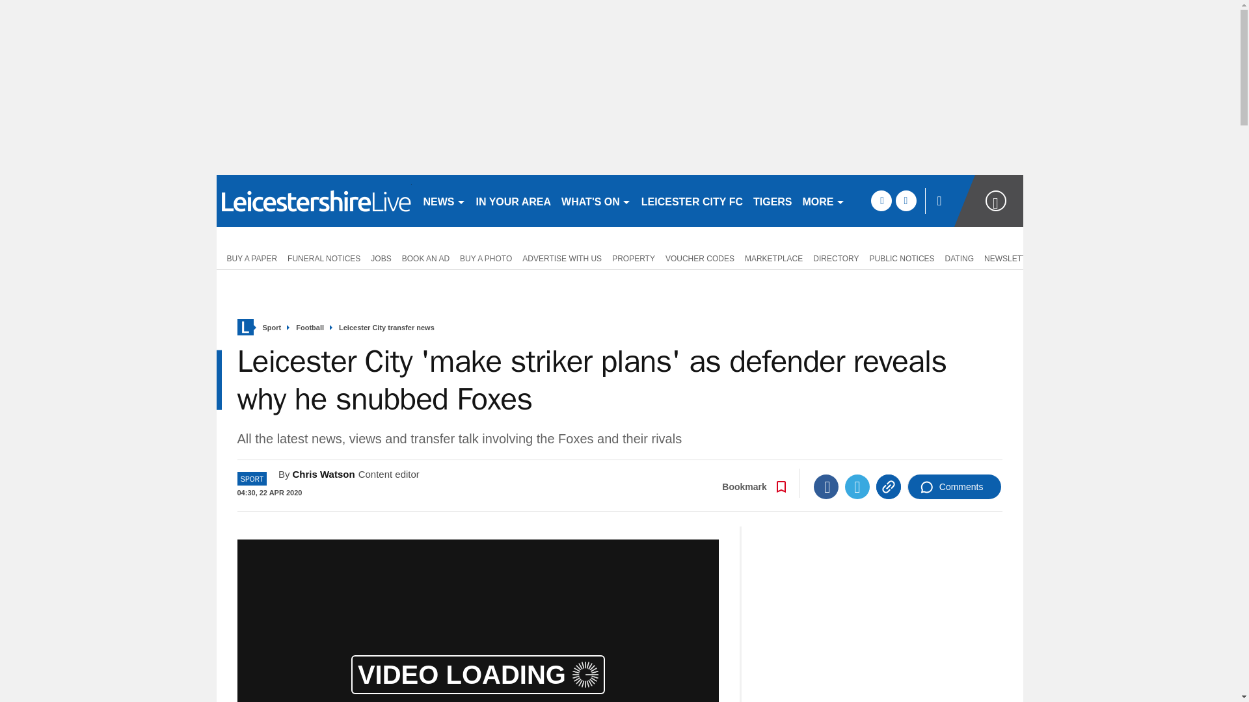 The height and width of the screenshot is (702, 1249). Describe the element at coordinates (954, 486) in the screenshot. I see `Comments` at that location.